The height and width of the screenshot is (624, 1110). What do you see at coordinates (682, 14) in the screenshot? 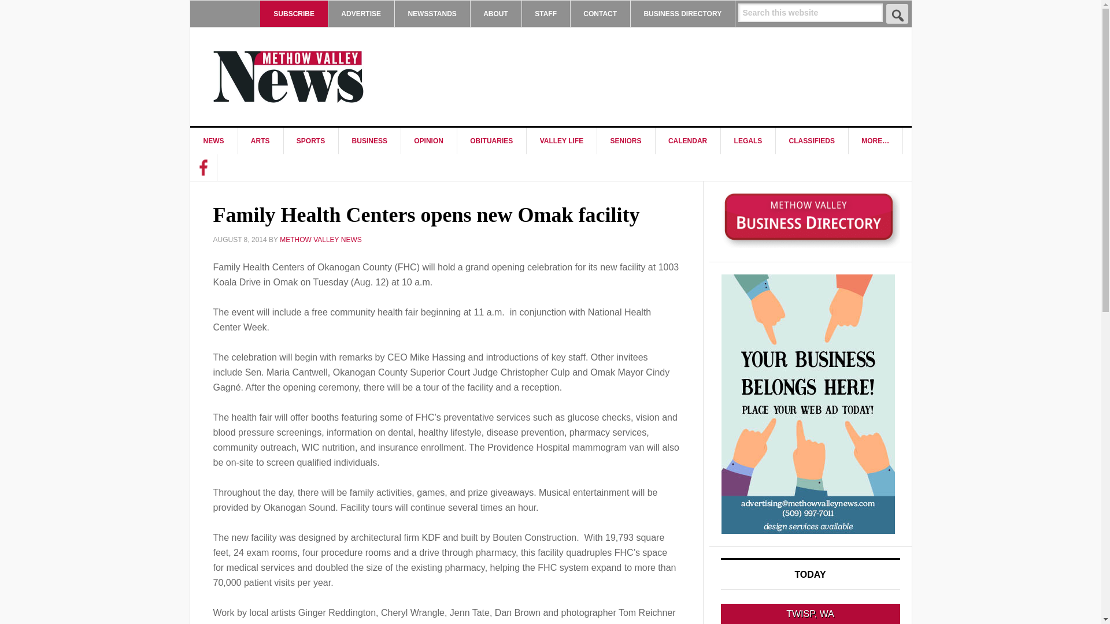
I see `BUSINESS DIRECTORY` at bounding box center [682, 14].